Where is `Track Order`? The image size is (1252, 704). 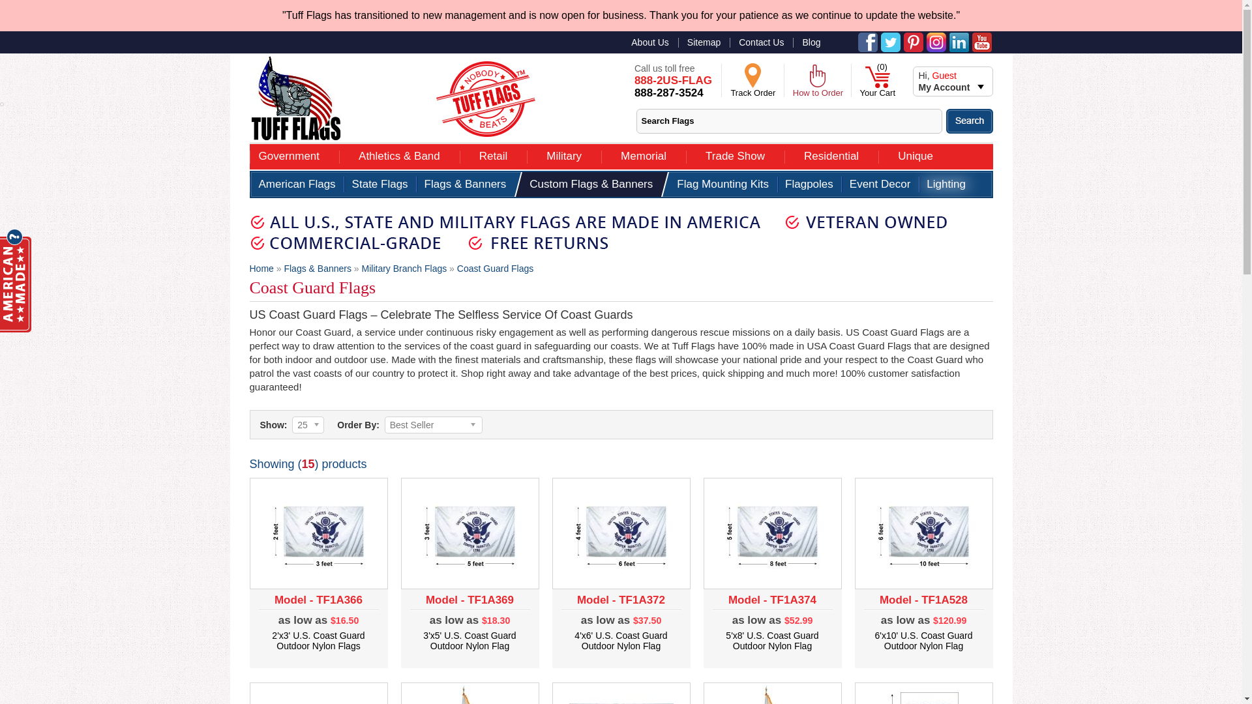 Track Order is located at coordinates (889, 42).